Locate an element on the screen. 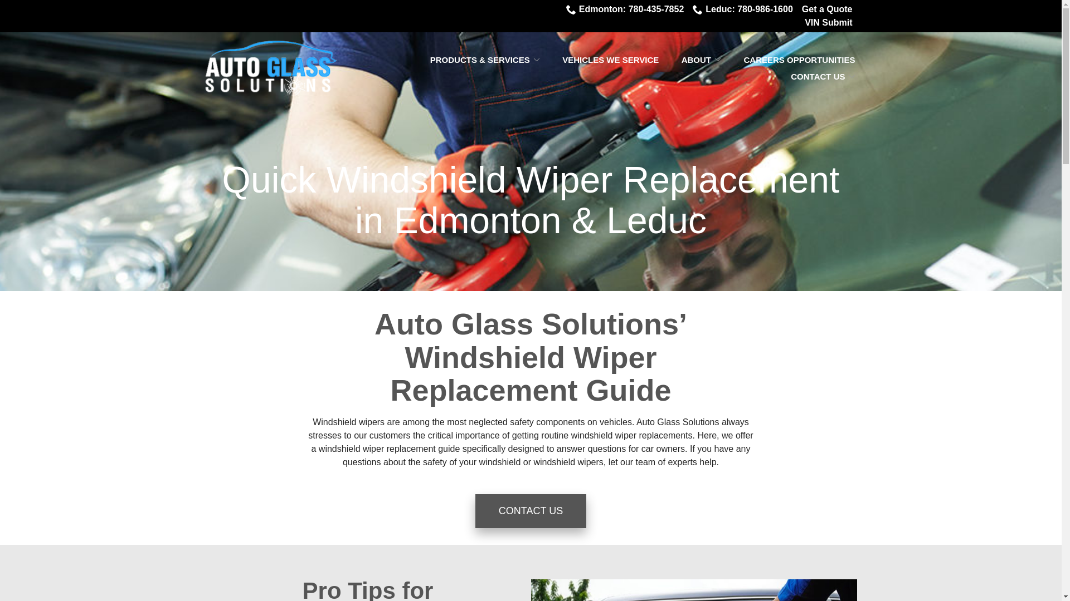 This screenshot has width=1070, height=601. CONTACT US is located at coordinates (823, 77).